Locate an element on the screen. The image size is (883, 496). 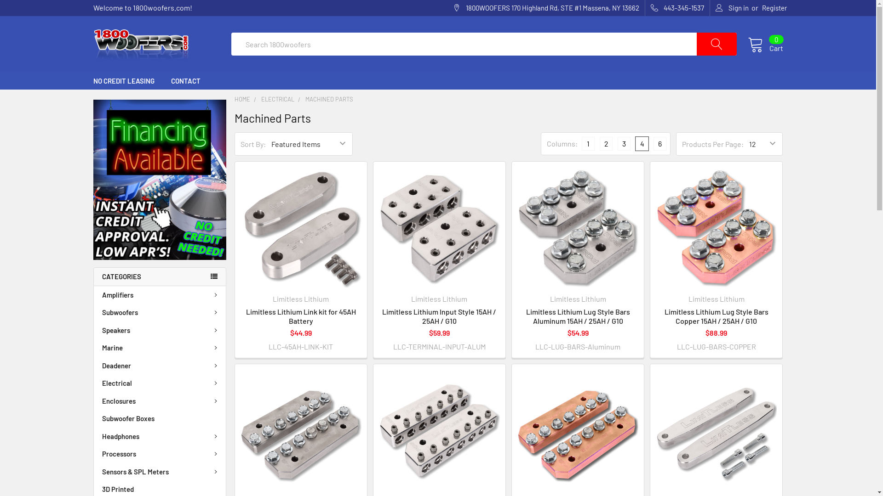
Limitless Lithium Lug Style Bars Copper 15AH / 25AH / G10 is located at coordinates (717, 228).